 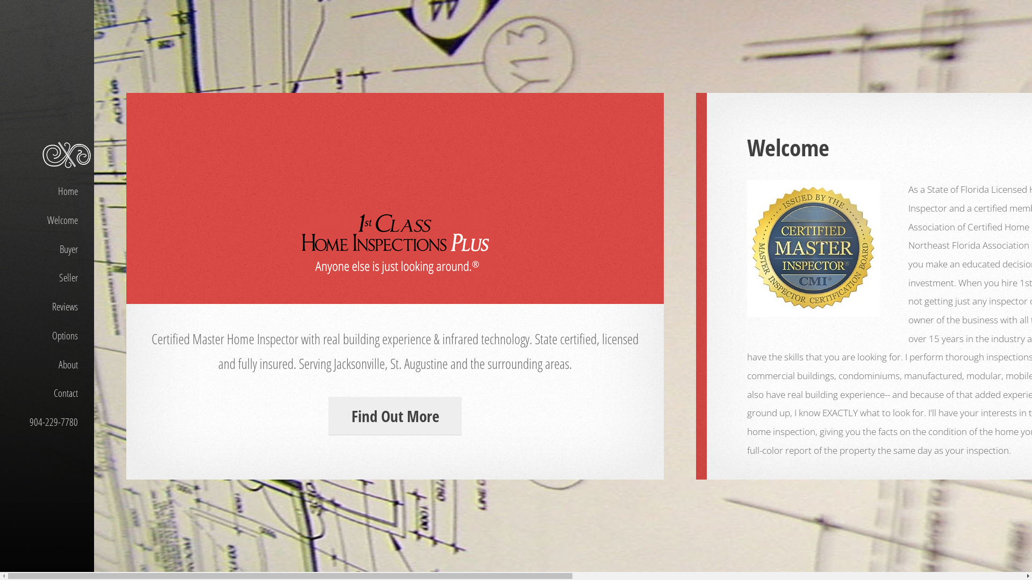 What do you see at coordinates (47, 192) in the screenshot?
I see `Home` at bounding box center [47, 192].